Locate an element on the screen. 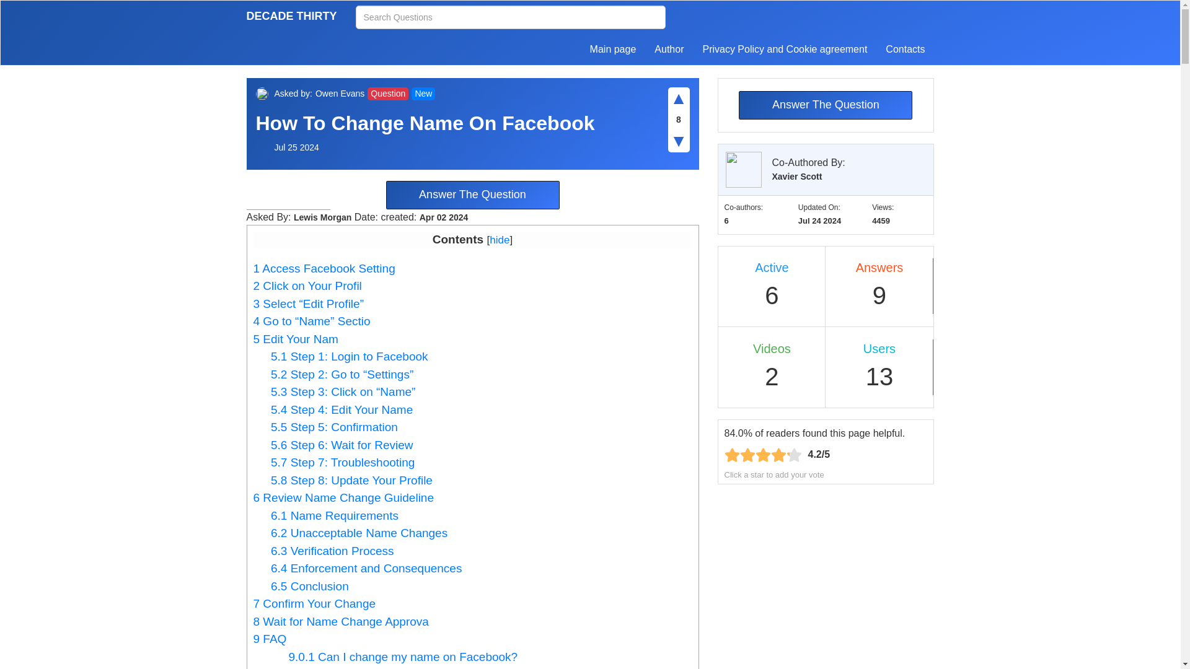 The width and height of the screenshot is (1190, 669). 6 Review Name Change Guideline is located at coordinates (343, 497).